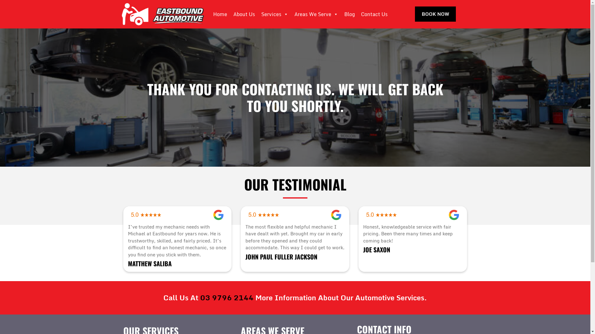  Describe the element at coordinates (349, 14) in the screenshot. I see `Blog` at that location.